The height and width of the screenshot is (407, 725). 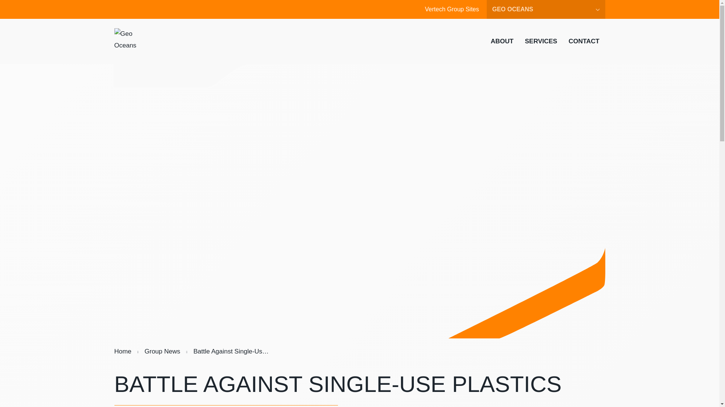 I want to click on ABOUT, so click(x=502, y=41).